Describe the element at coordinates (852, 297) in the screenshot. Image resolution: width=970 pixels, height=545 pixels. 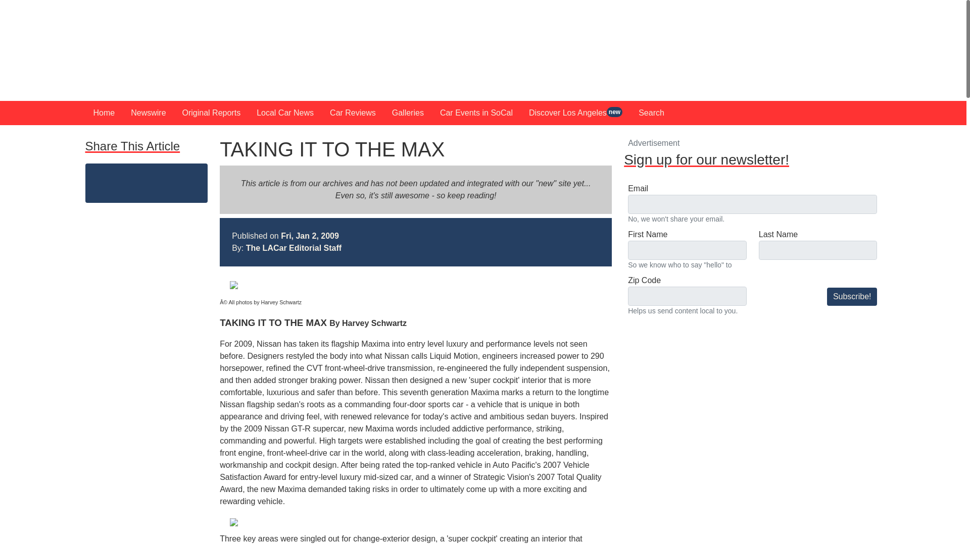
I see `Subscribe!` at that location.